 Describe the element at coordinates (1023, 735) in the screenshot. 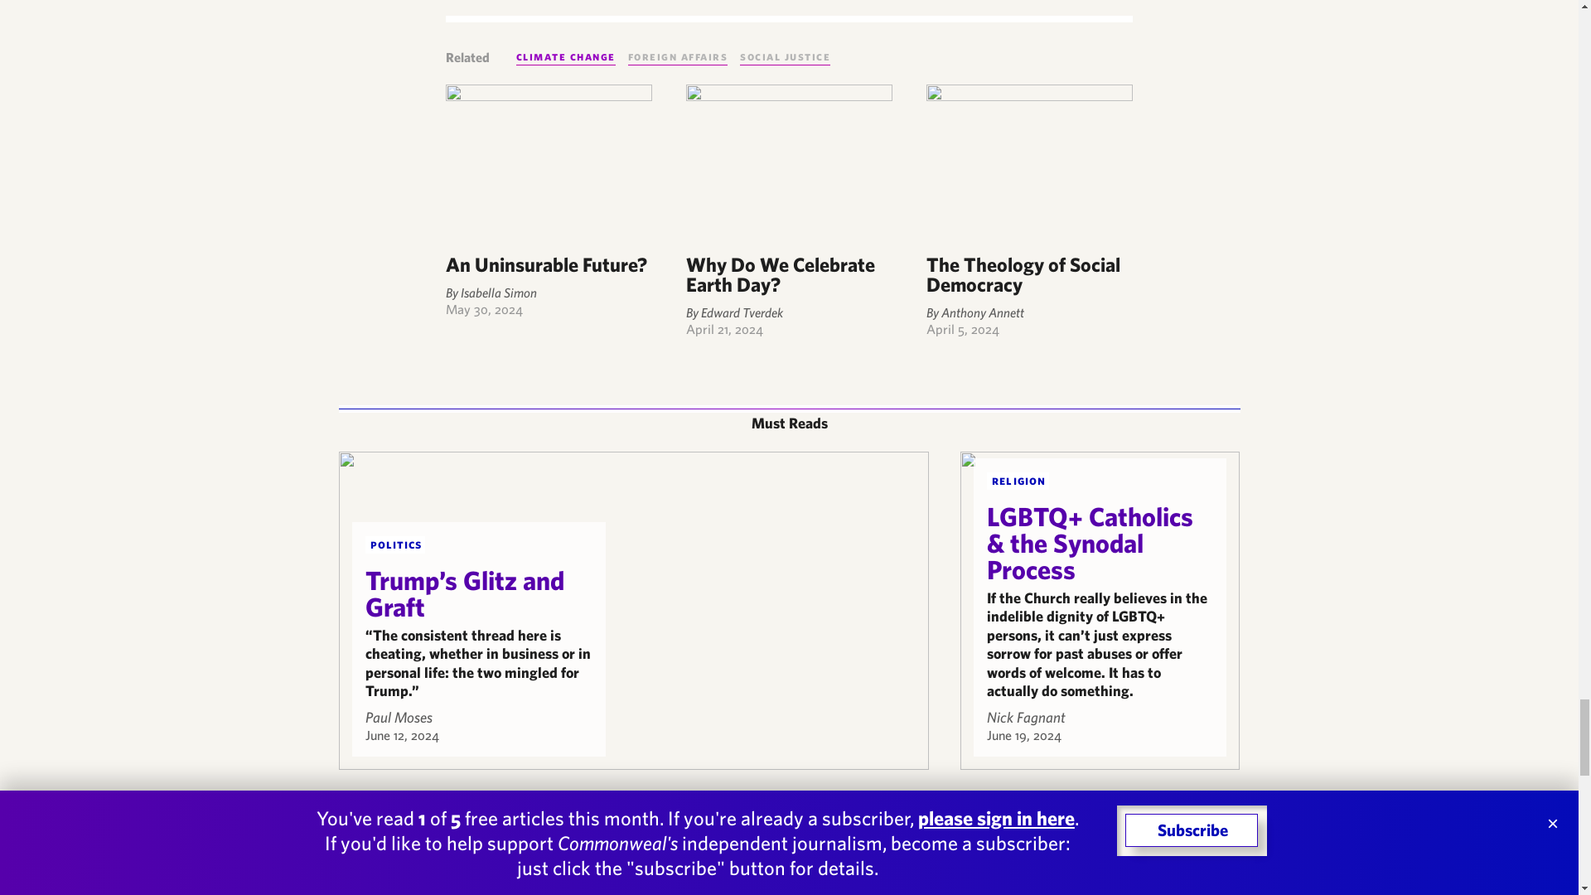

I see `Wednesday, June 19, 2024 - 13:57` at that location.